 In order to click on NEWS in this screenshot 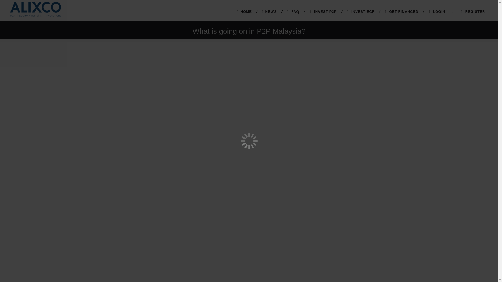, I will do `click(269, 11)`.